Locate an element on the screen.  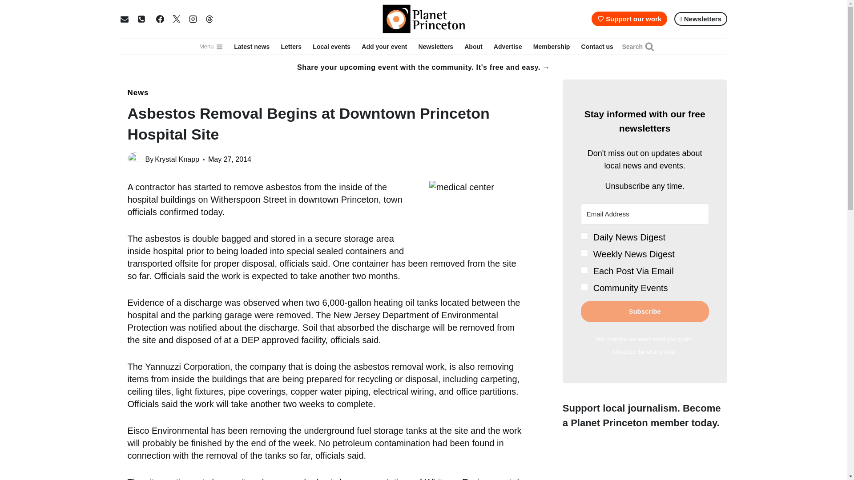
Advertise is located at coordinates (508, 47).